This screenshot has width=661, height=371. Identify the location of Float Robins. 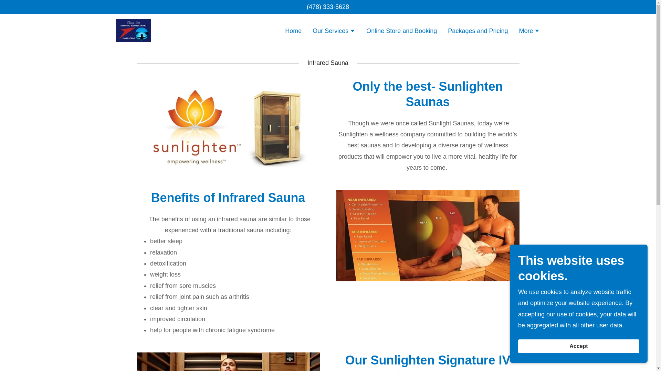
(133, 30).